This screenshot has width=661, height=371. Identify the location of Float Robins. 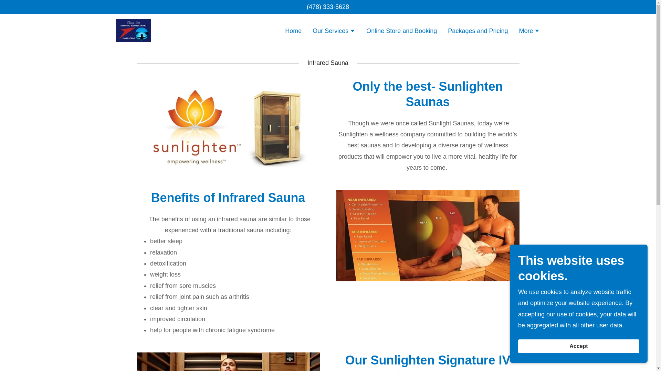
(133, 30).